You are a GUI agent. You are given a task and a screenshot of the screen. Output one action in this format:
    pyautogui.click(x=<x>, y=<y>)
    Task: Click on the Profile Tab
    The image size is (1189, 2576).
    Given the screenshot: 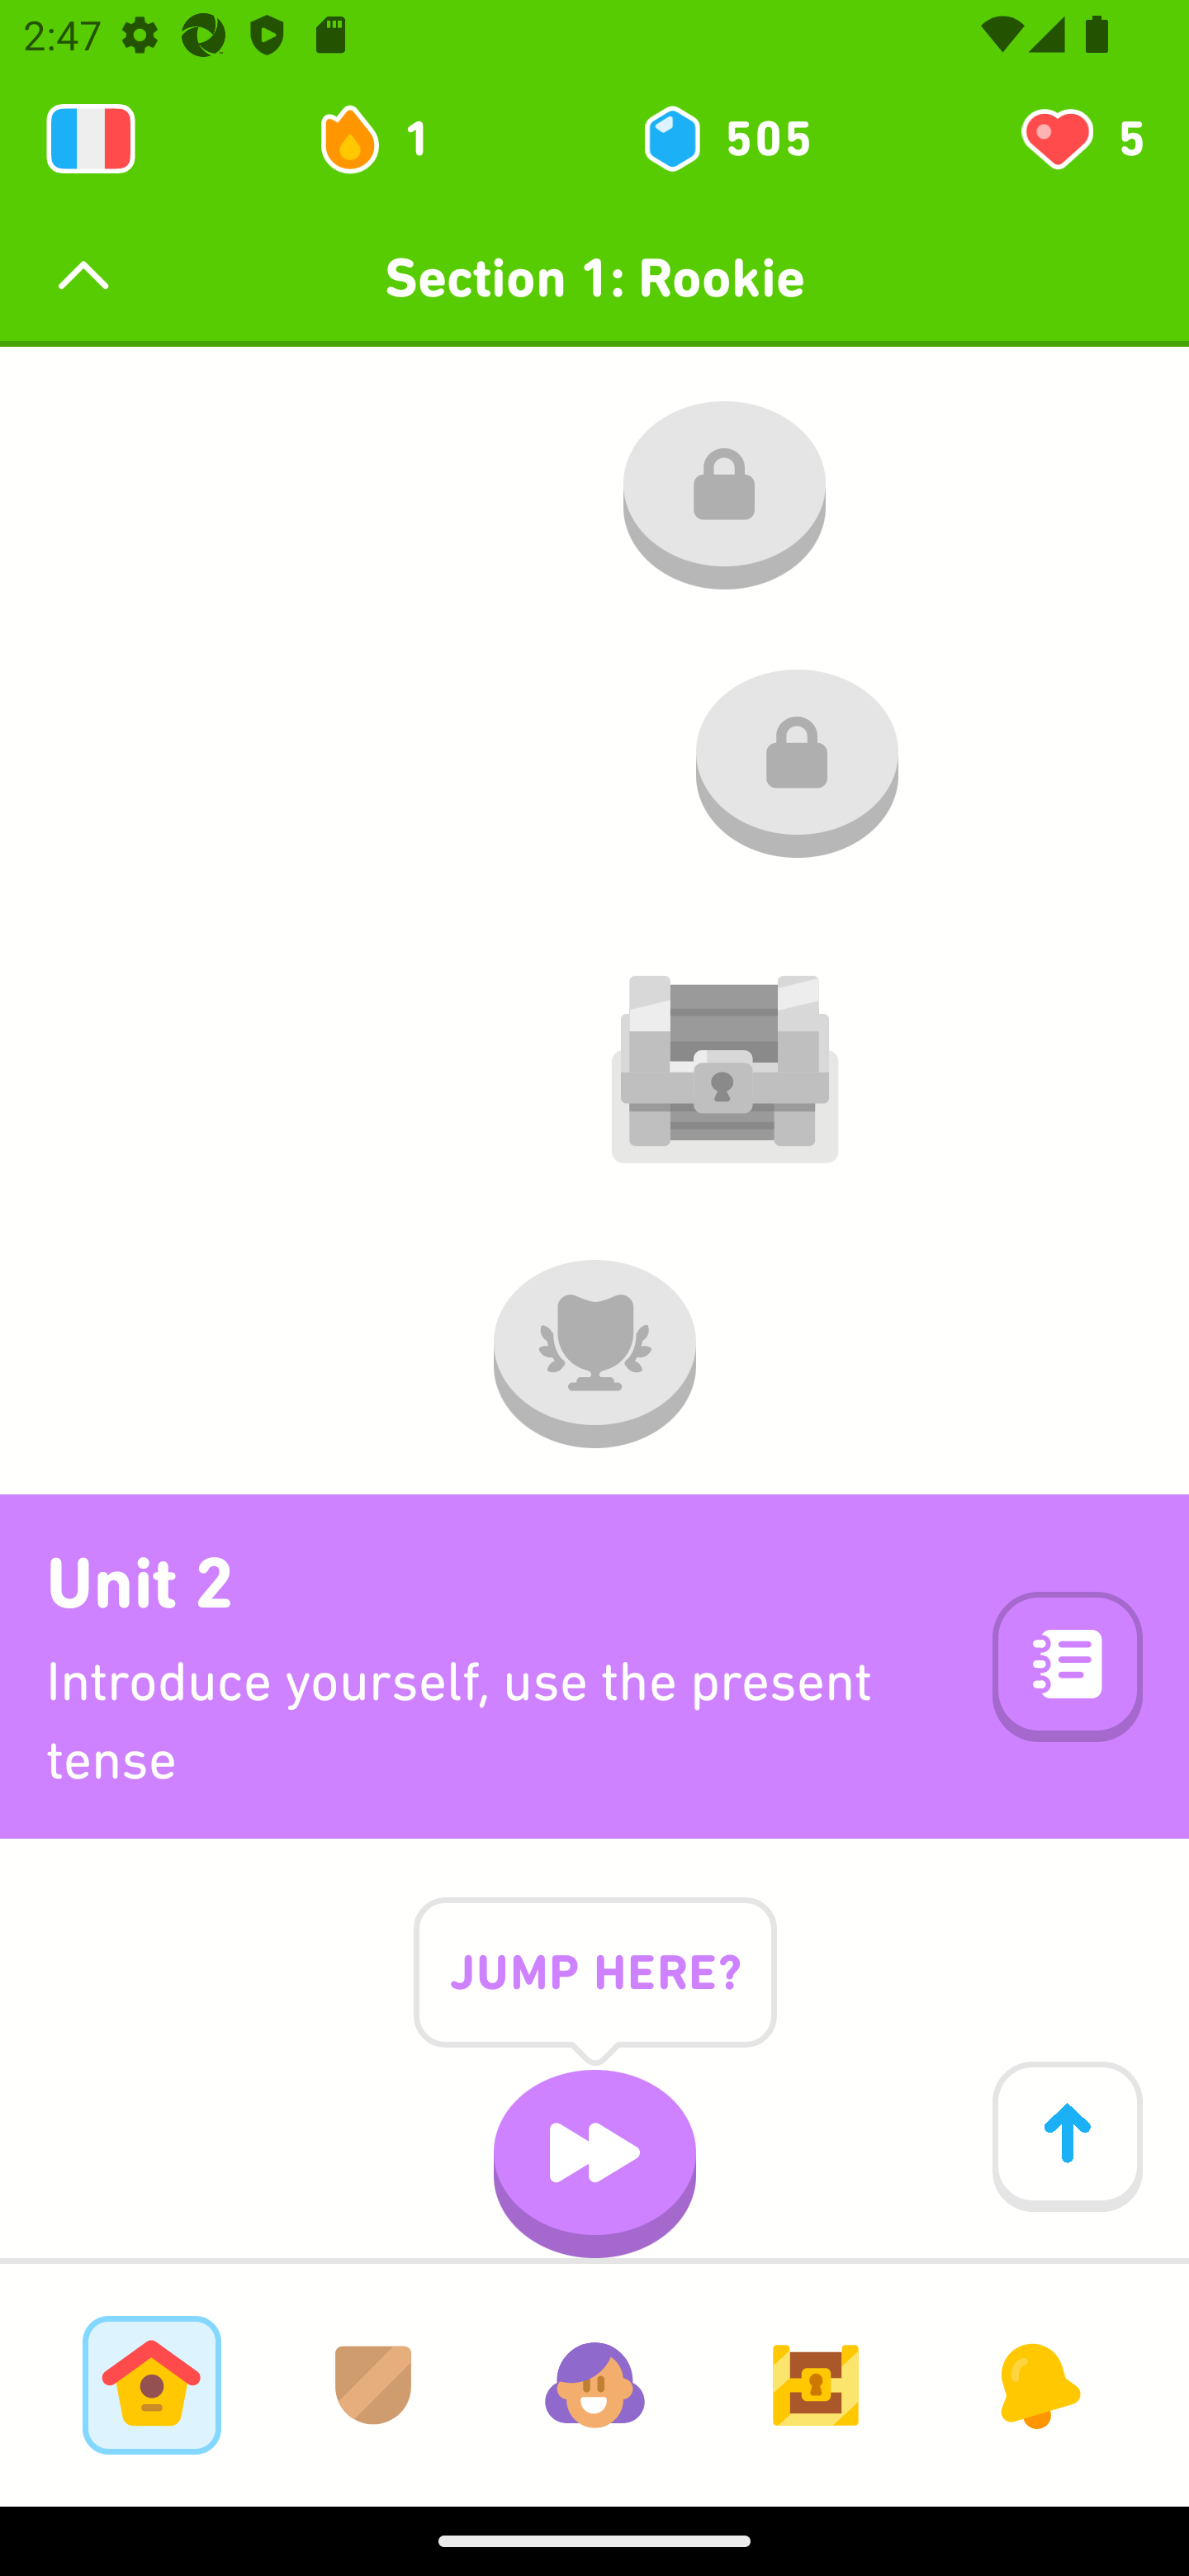 What is the action you would take?
    pyautogui.click(x=594, y=2384)
    